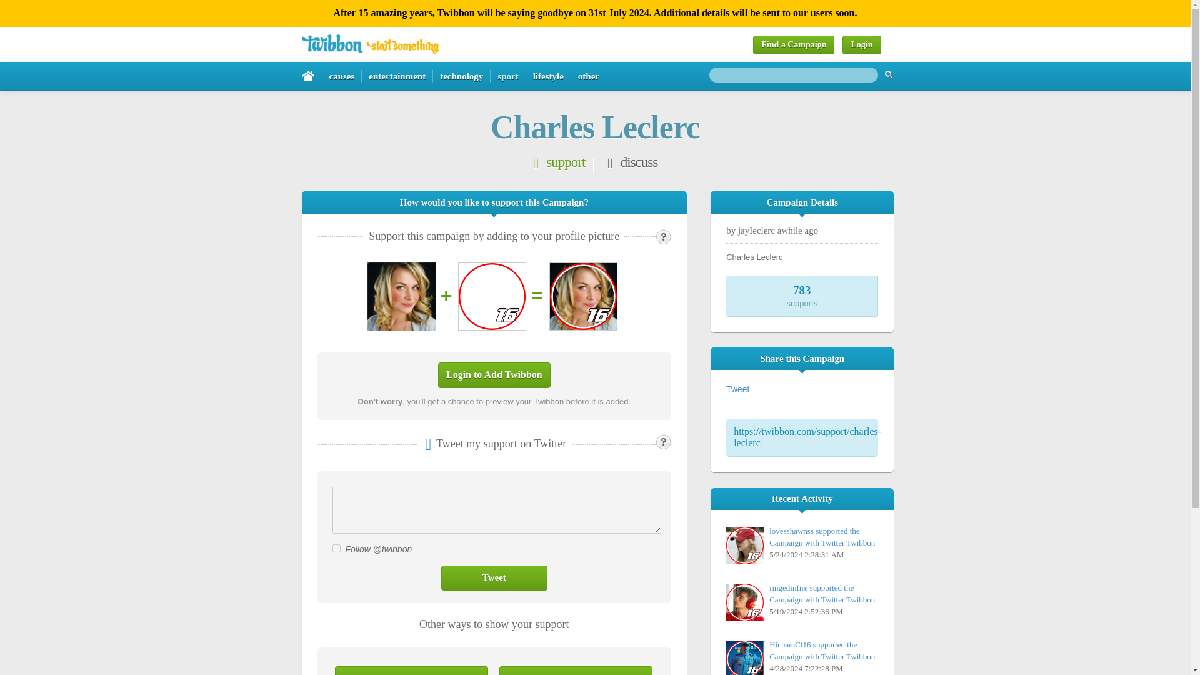  Describe the element at coordinates (557, 165) in the screenshot. I see `support` at that location.